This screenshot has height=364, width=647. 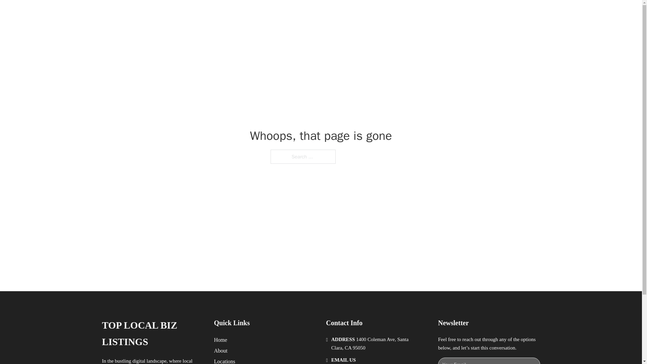 What do you see at coordinates (224, 361) in the screenshot?
I see `Locations` at bounding box center [224, 361].